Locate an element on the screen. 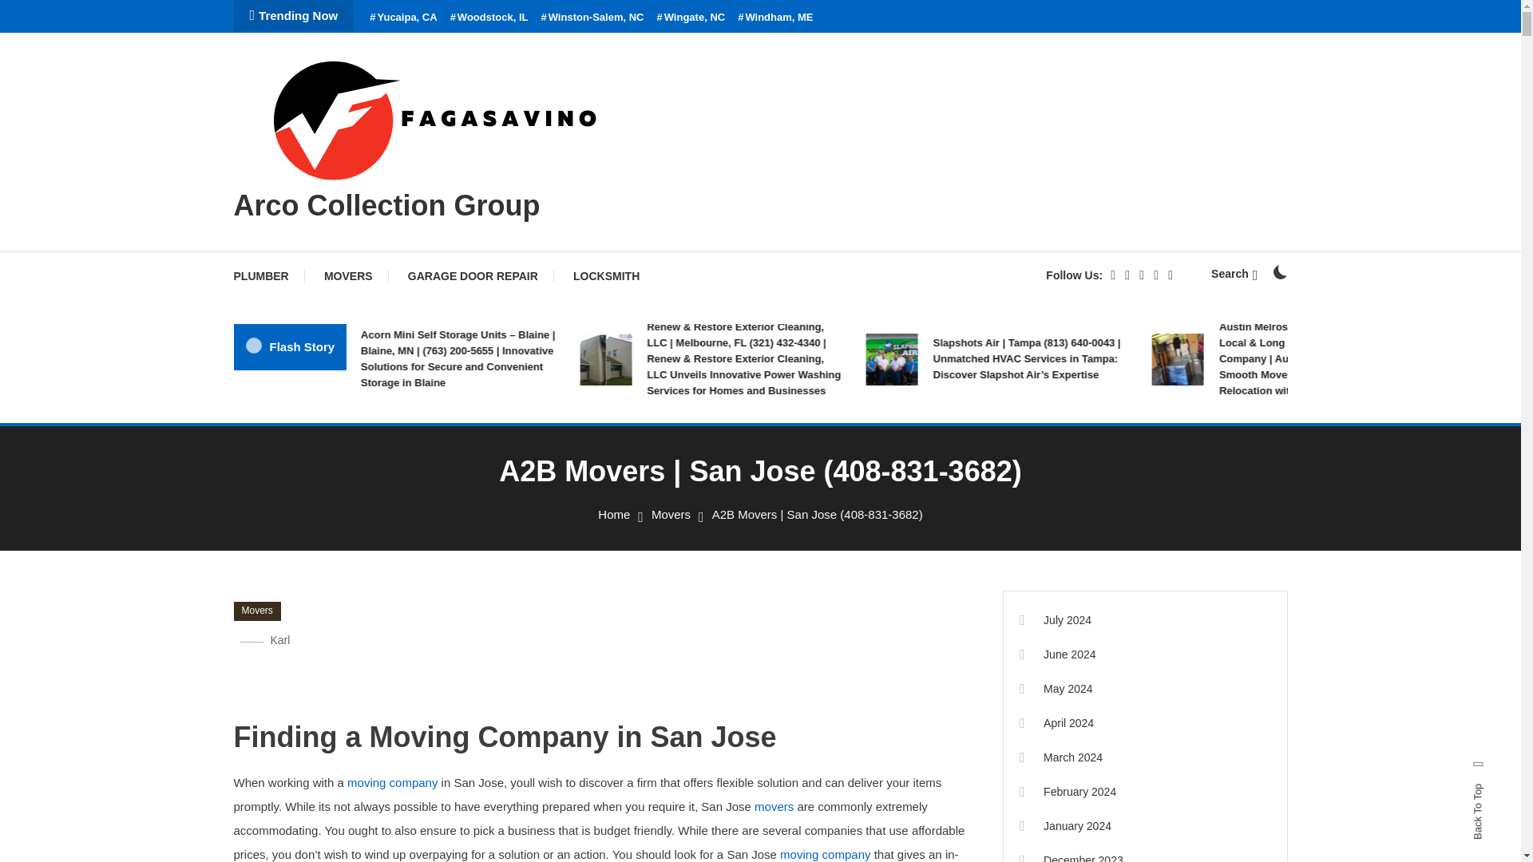 This screenshot has width=1533, height=862. Search is located at coordinates (810, 457).